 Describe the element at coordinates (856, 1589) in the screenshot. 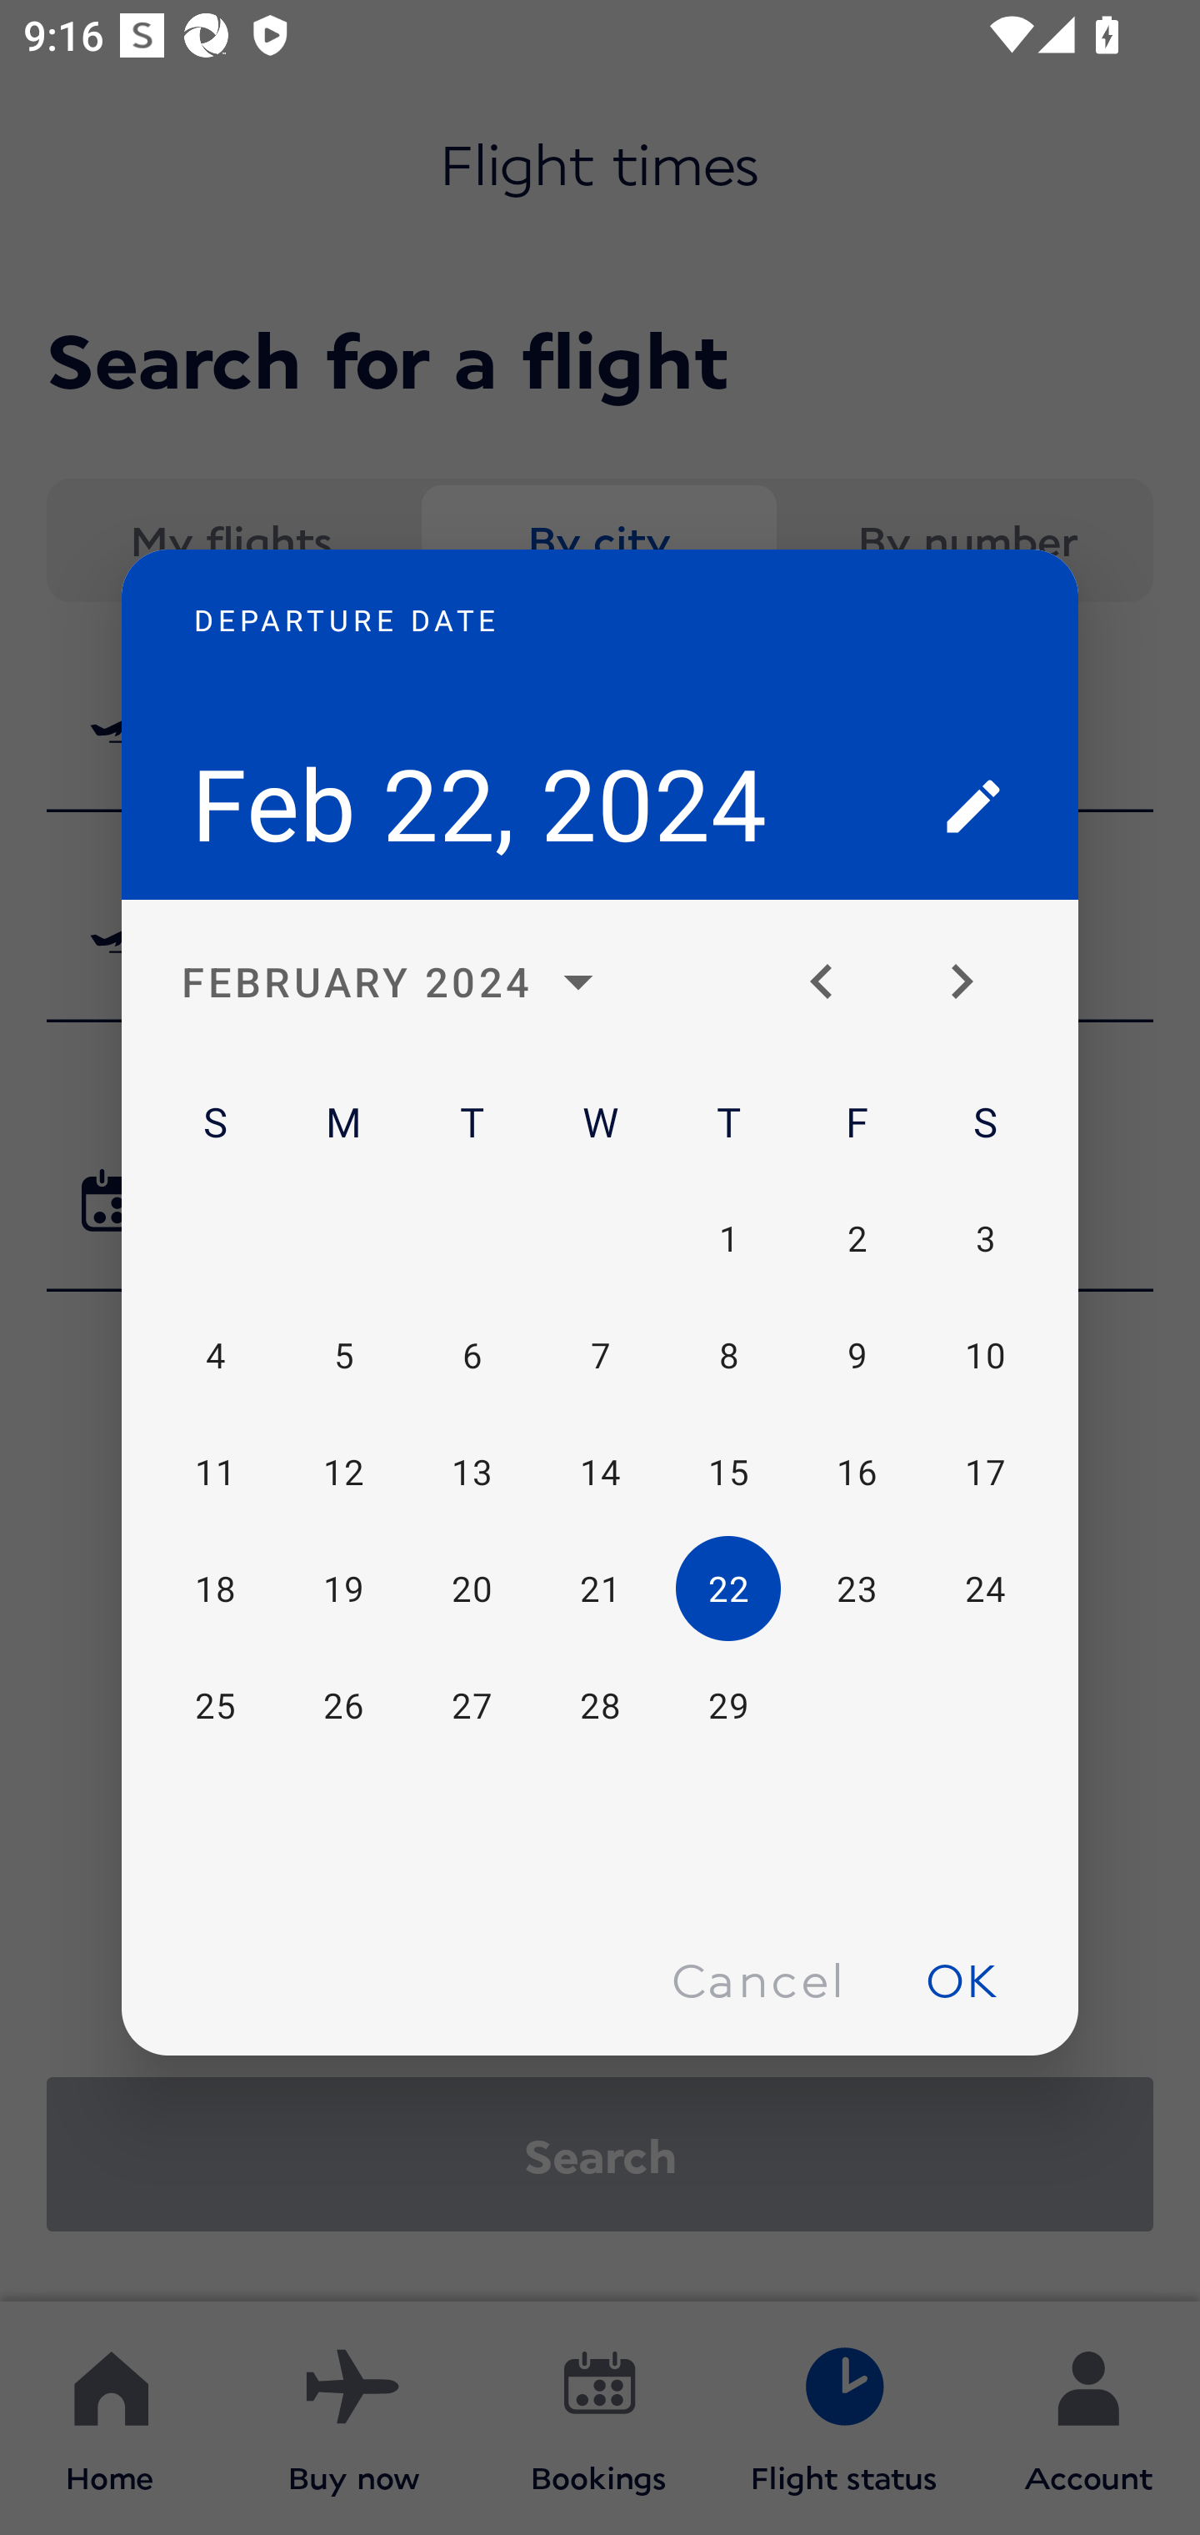

I see `23 Fri, Feb 23` at that location.